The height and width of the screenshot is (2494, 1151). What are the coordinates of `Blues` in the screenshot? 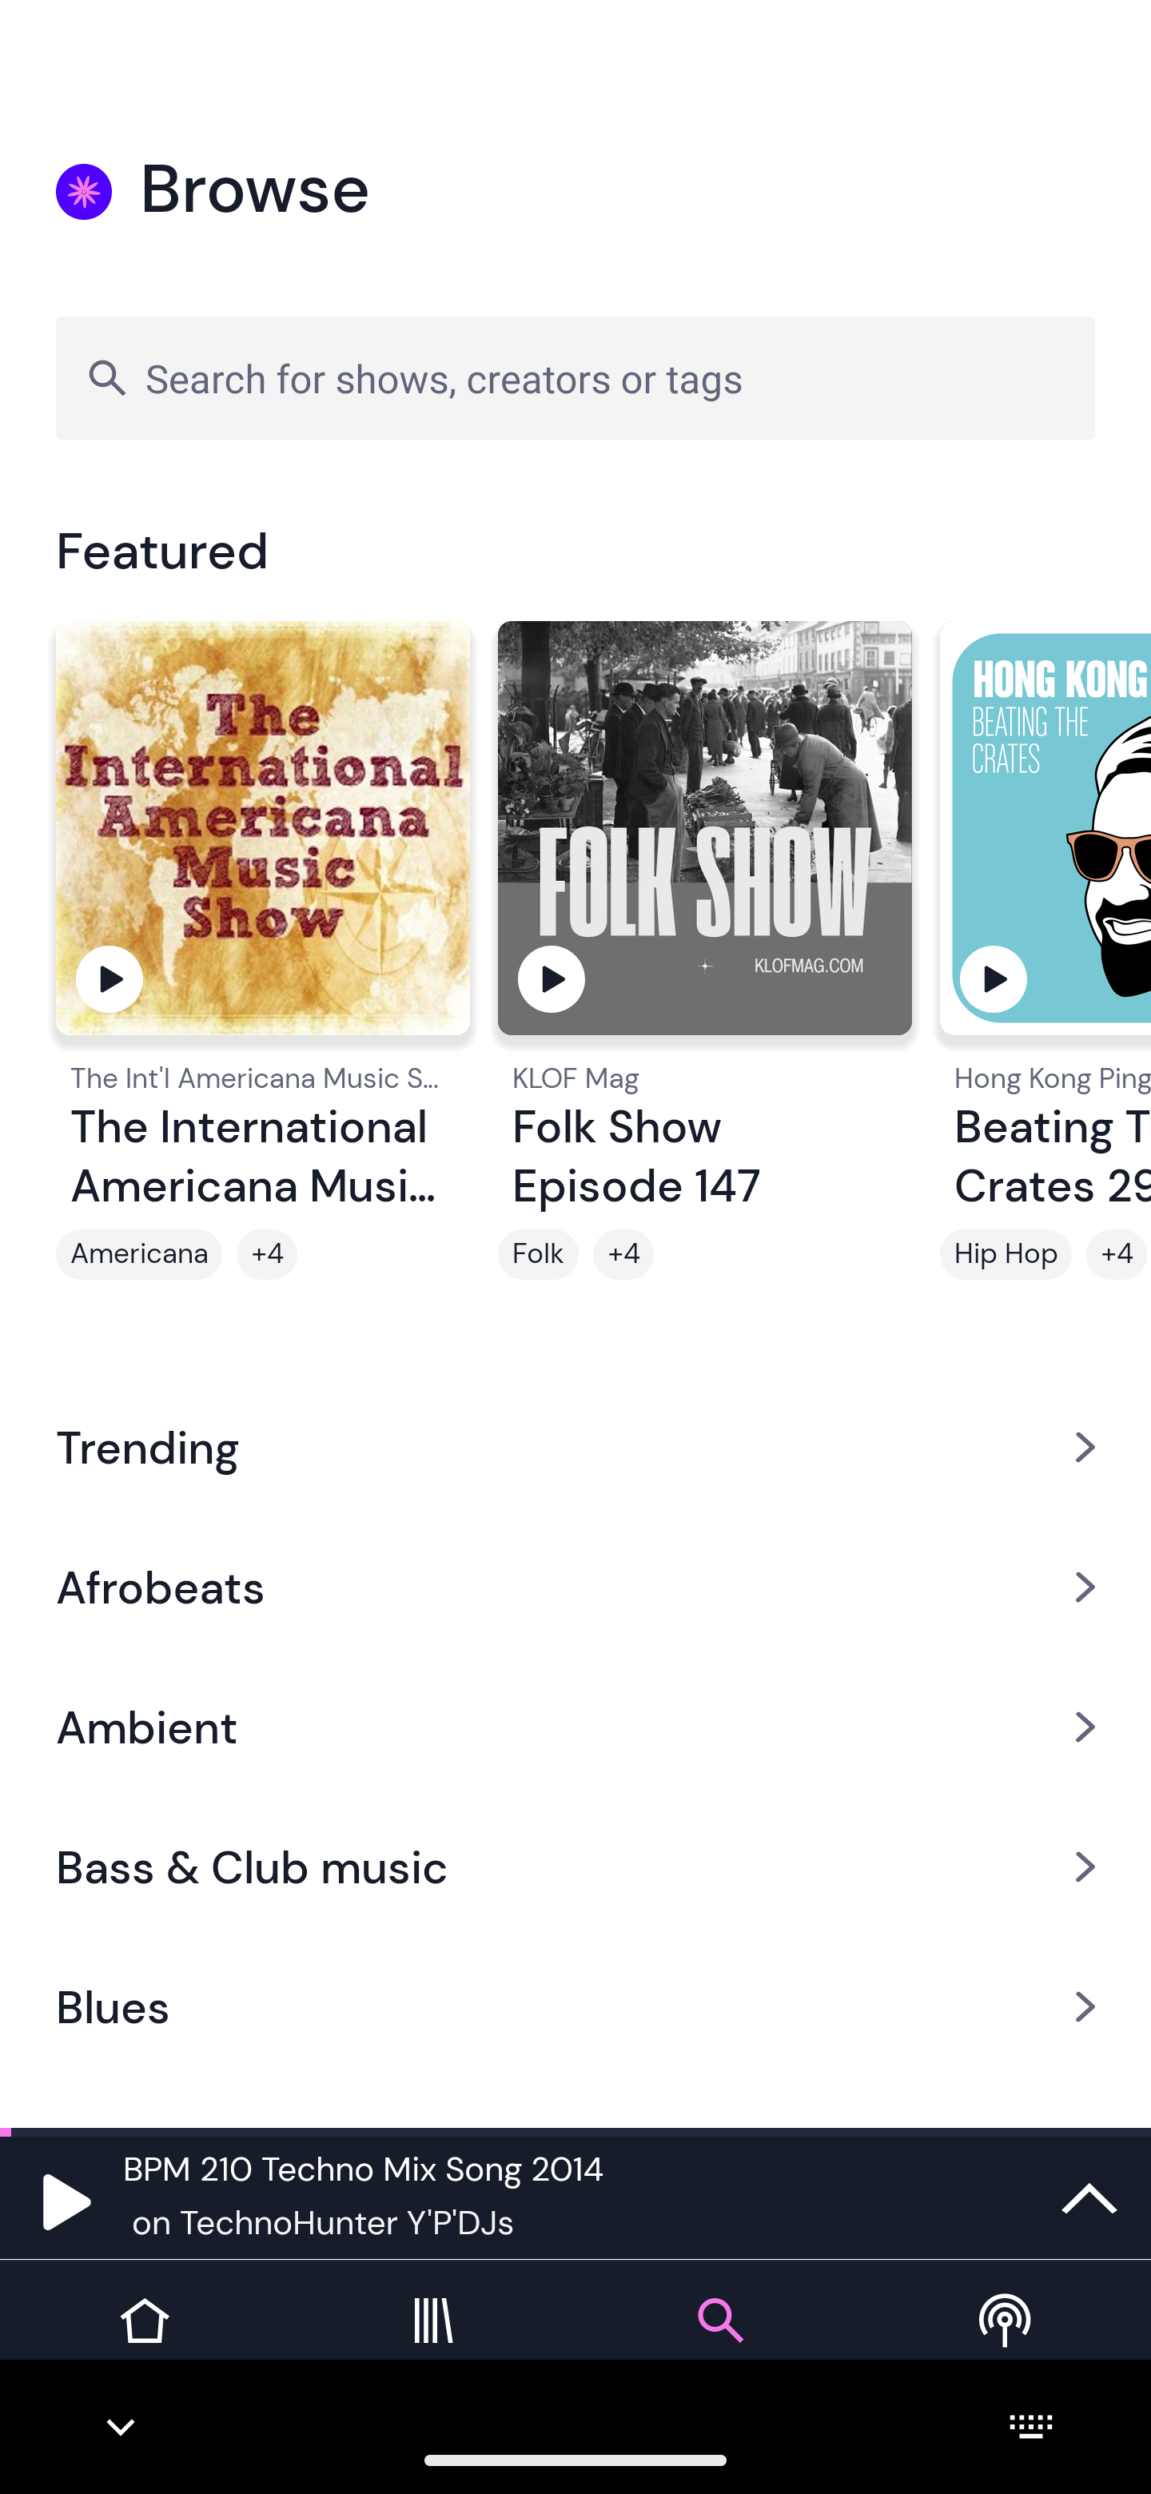 It's located at (575, 2007).